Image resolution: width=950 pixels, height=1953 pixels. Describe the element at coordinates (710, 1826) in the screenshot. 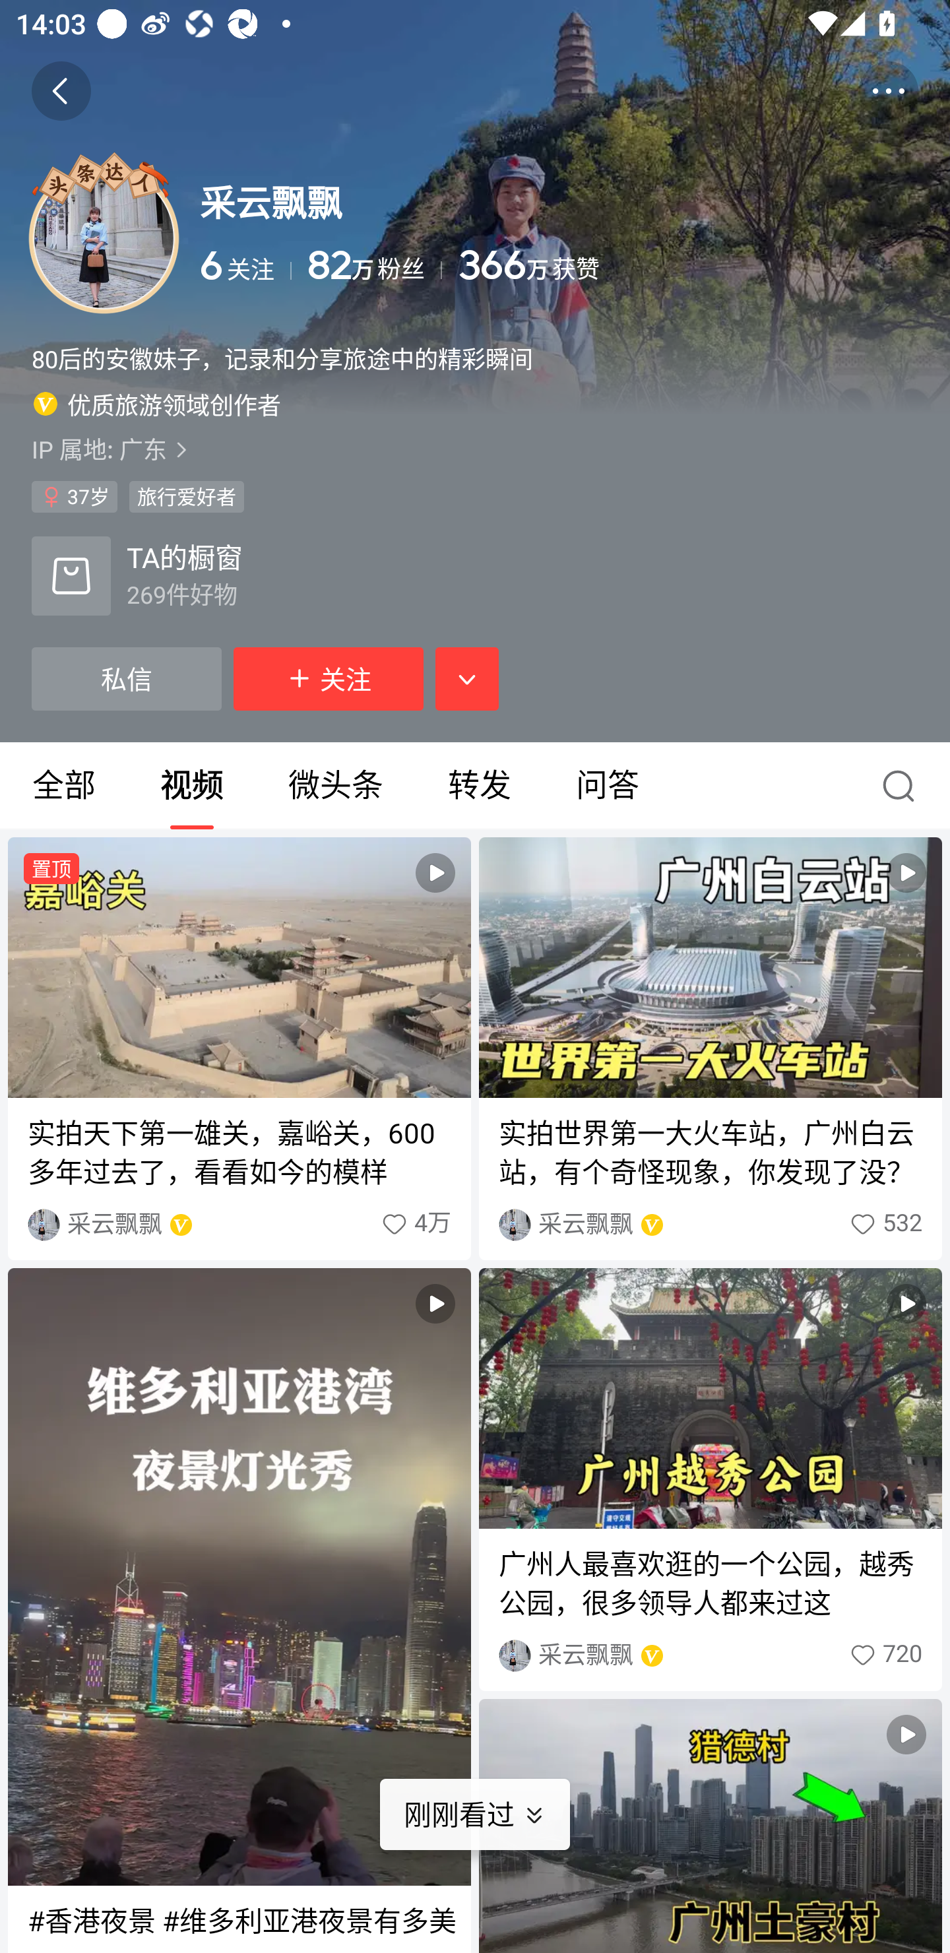

I see `视频` at that location.